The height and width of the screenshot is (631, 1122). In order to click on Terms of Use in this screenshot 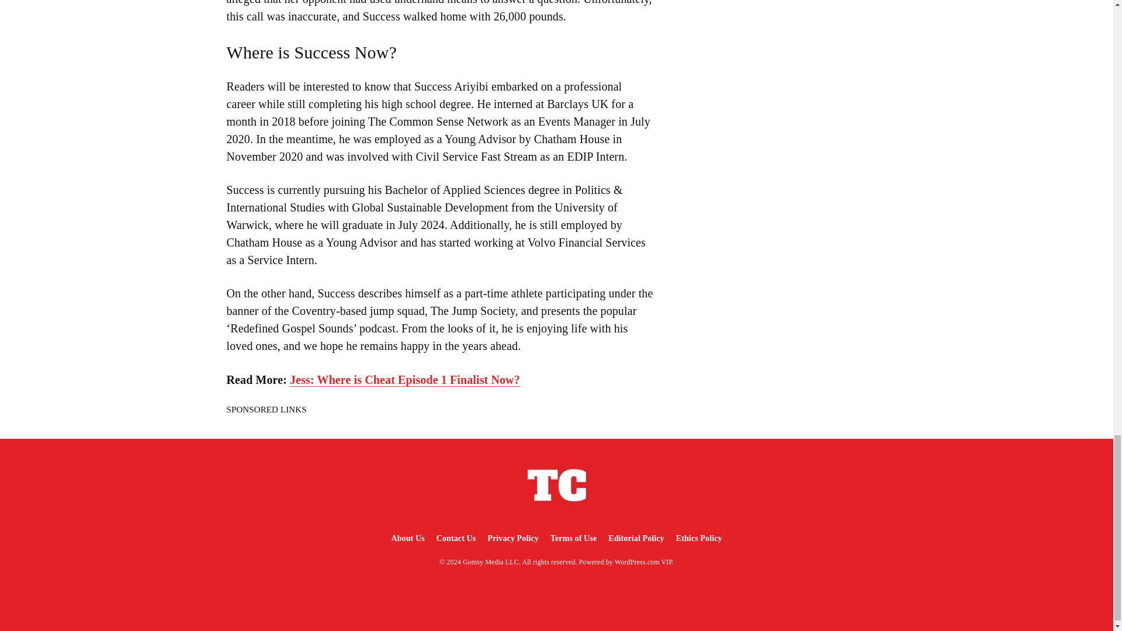, I will do `click(573, 538)`.